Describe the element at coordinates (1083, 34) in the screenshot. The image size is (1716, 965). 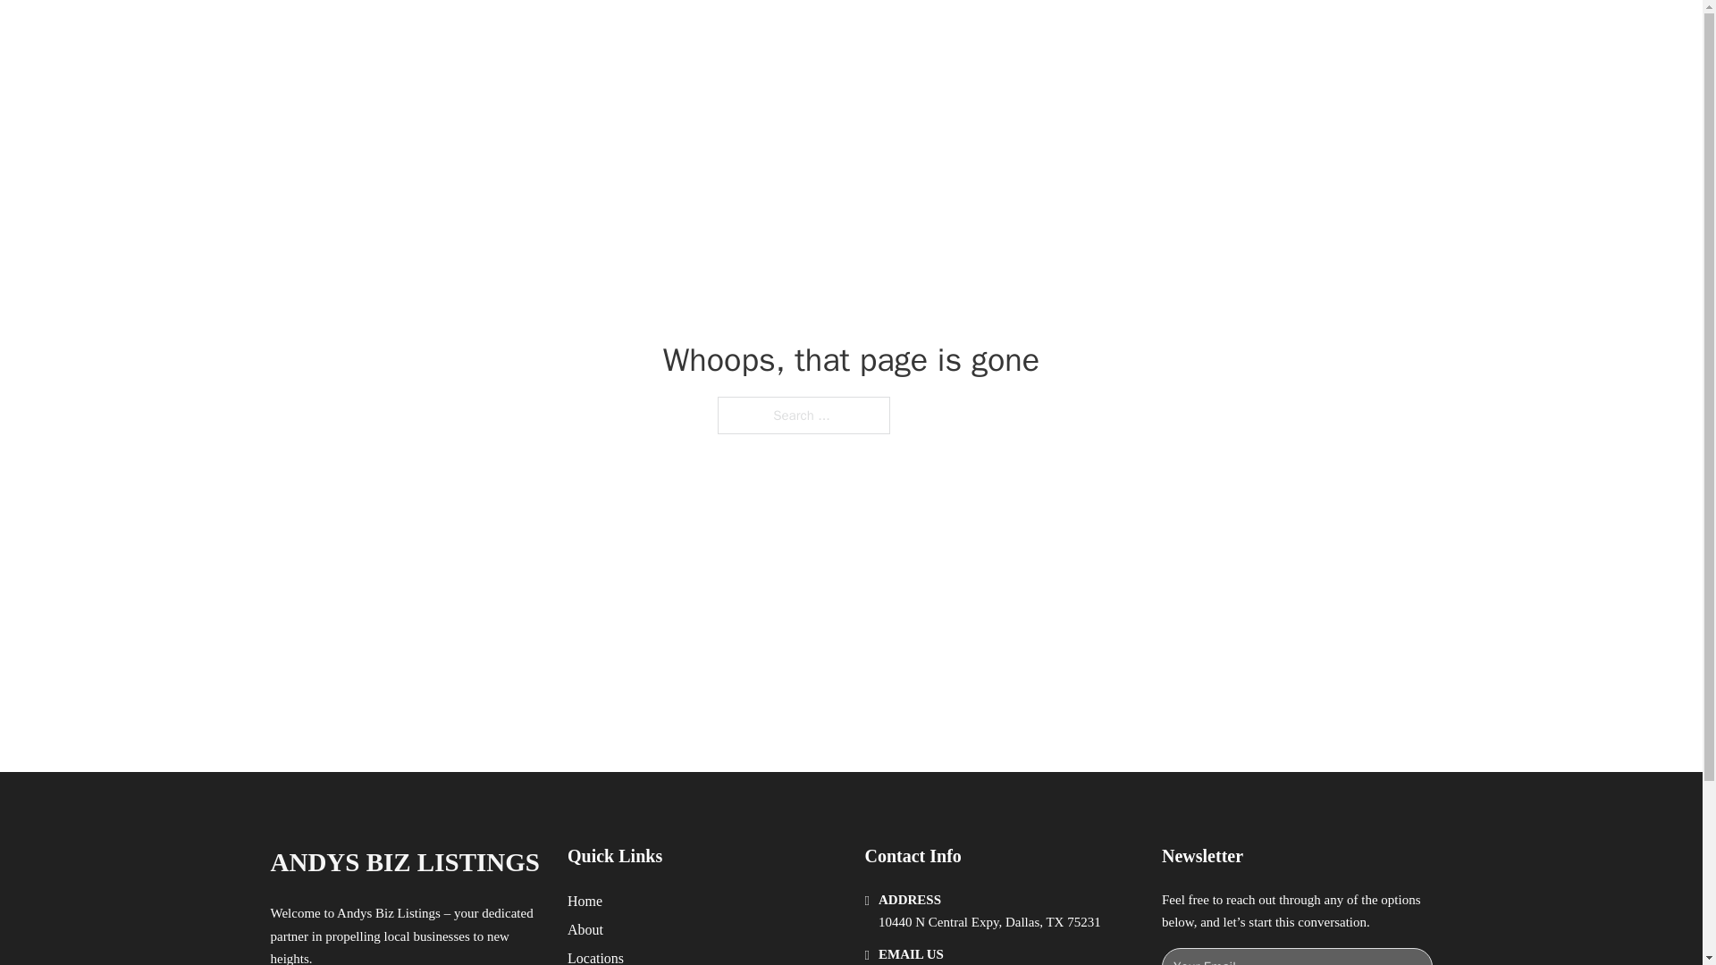
I see `HOME` at that location.